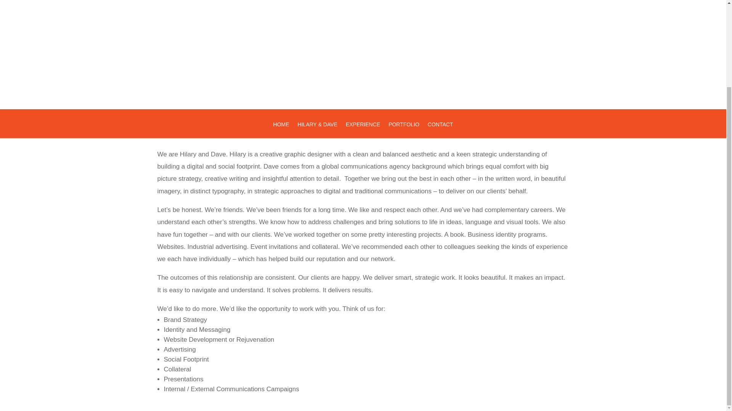  Describe the element at coordinates (363, 129) in the screenshot. I see `EXPERIENCE` at that location.